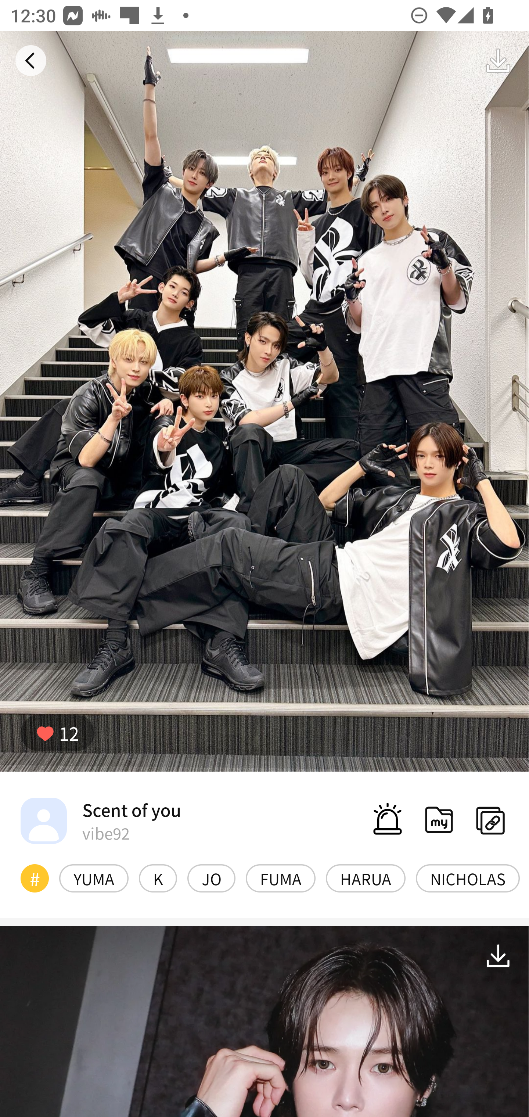  What do you see at coordinates (211, 878) in the screenshot?
I see `JO` at bounding box center [211, 878].